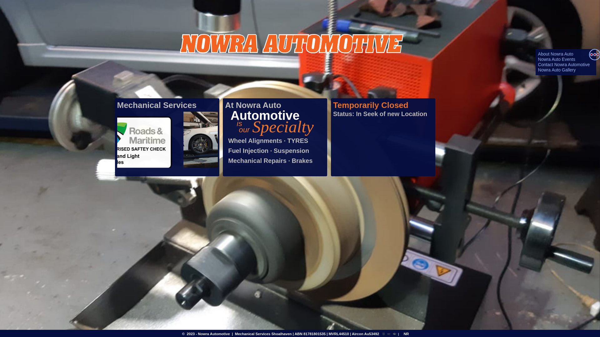 The width and height of the screenshot is (600, 337). I want to click on Nowra Auto Events, so click(557, 59).